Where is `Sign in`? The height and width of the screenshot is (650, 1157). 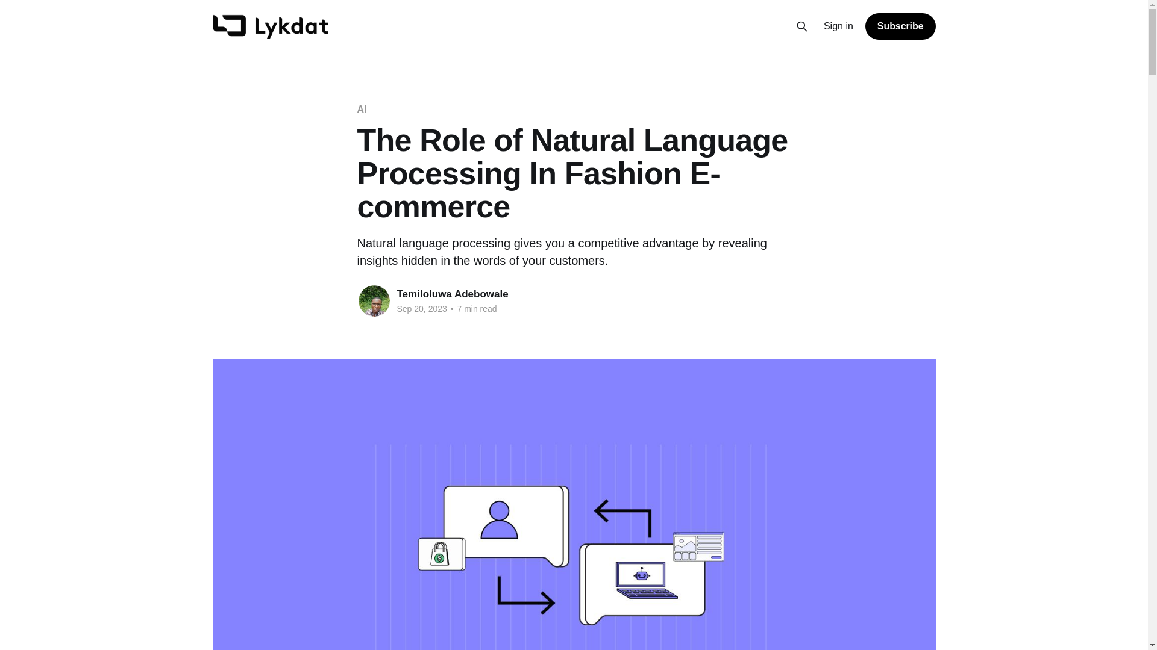
Sign in is located at coordinates (839, 26).